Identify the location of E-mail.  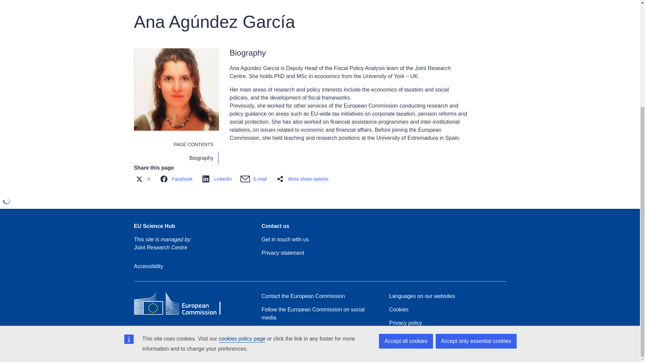
(255, 179).